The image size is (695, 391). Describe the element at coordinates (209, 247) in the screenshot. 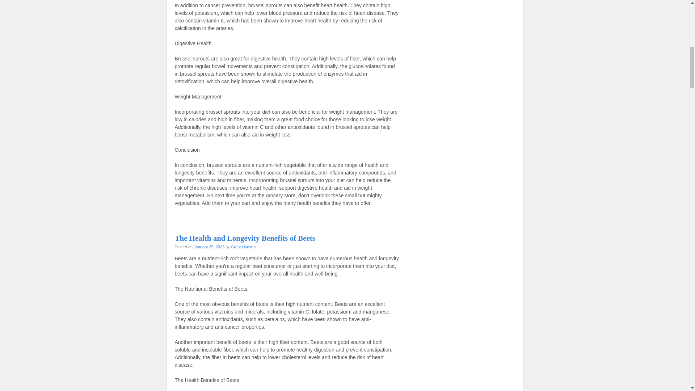

I see `January 25, 2023` at that location.